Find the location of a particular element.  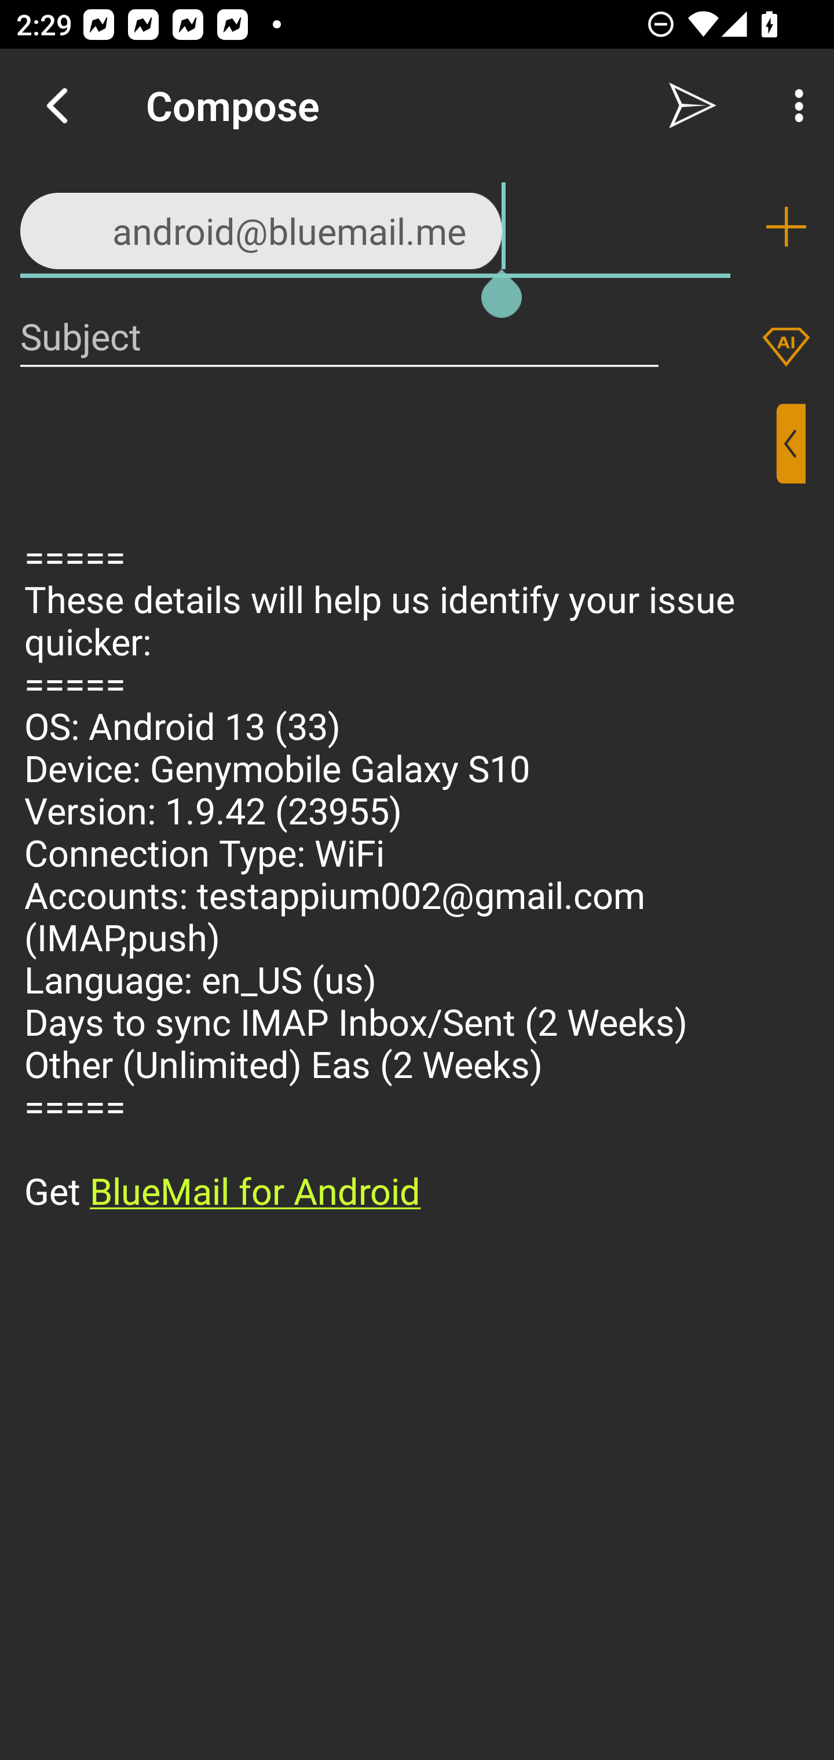

Navigate up is located at coordinates (57, 105).